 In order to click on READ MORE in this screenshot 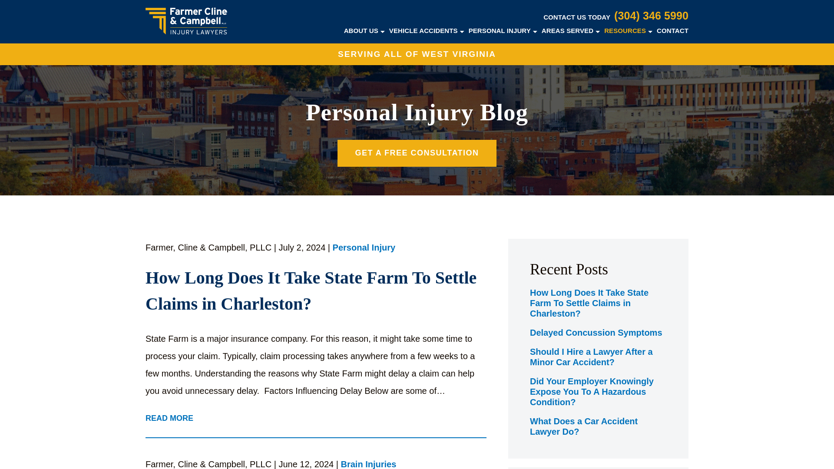, I will do `click(169, 419)`.